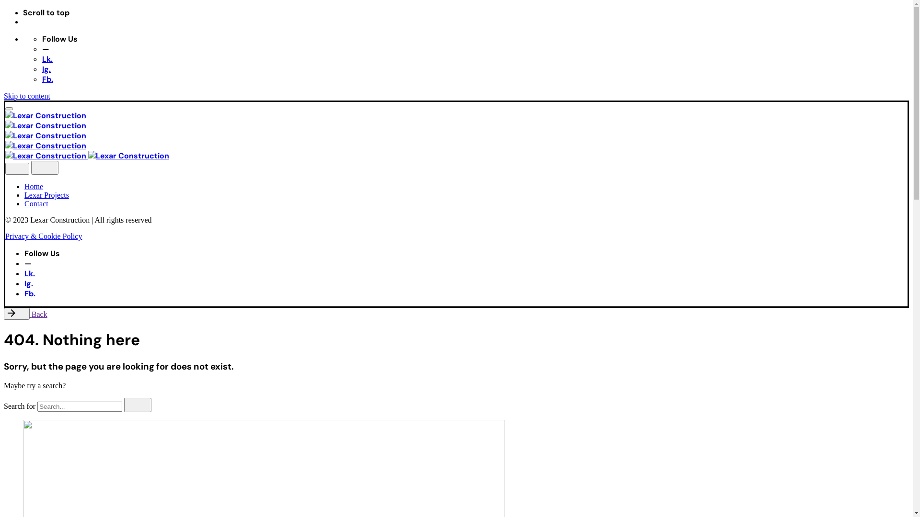 The image size is (920, 517). What do you see at coordinates (34, 187) in the screenshot?
I see `Home` at bounding box center [34, 187].